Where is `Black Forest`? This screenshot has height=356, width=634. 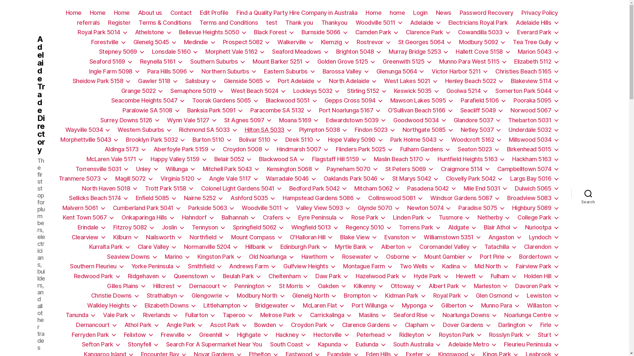
Black Forest is located at coordinates (273, 32).